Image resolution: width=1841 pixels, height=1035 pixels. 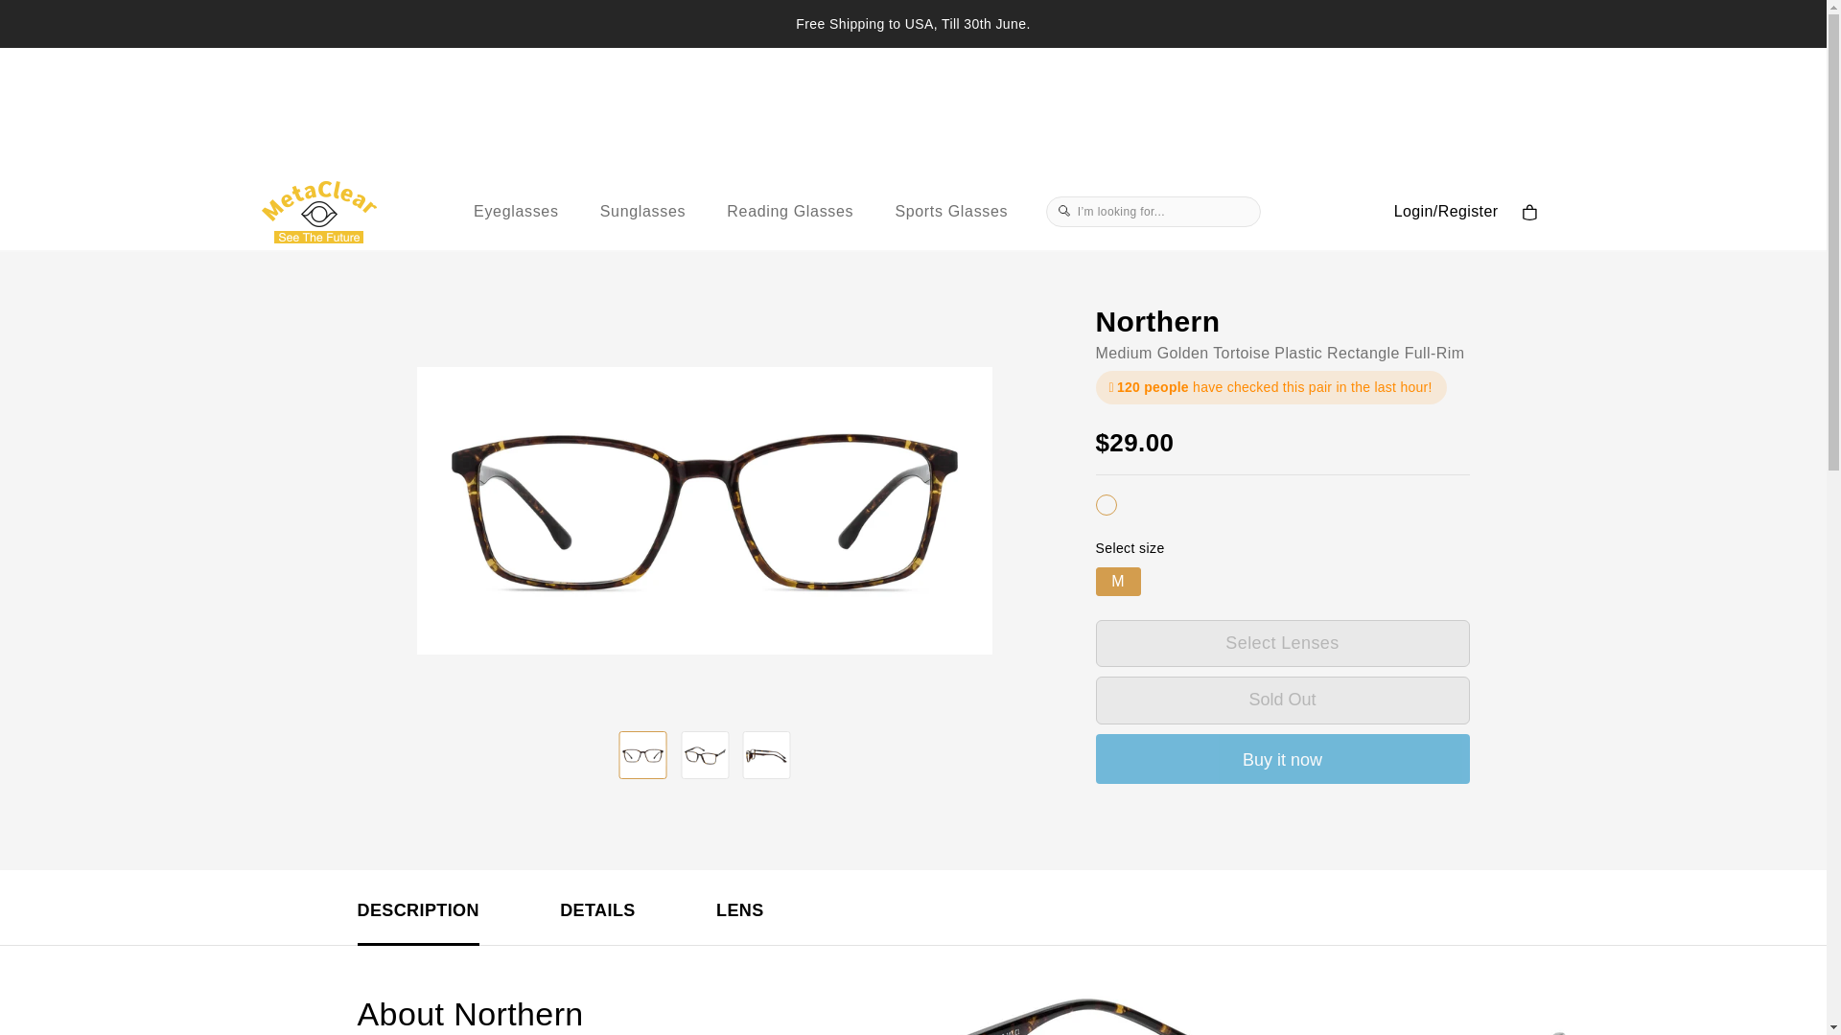 What do you see at coordinates (375, 226) in the screenshot?
I see `Home` at bounding box center [375, 226].